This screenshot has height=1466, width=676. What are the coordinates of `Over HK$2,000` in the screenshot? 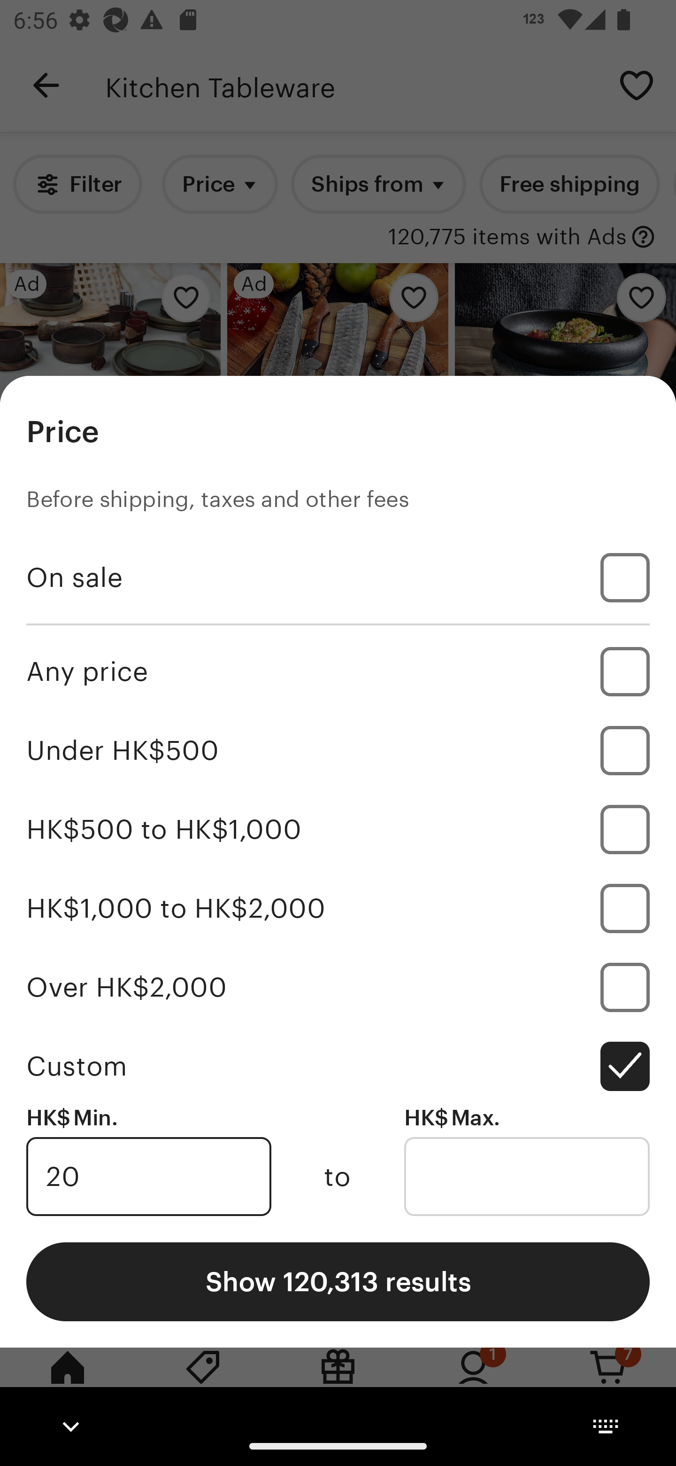 It's located at (338, 987).